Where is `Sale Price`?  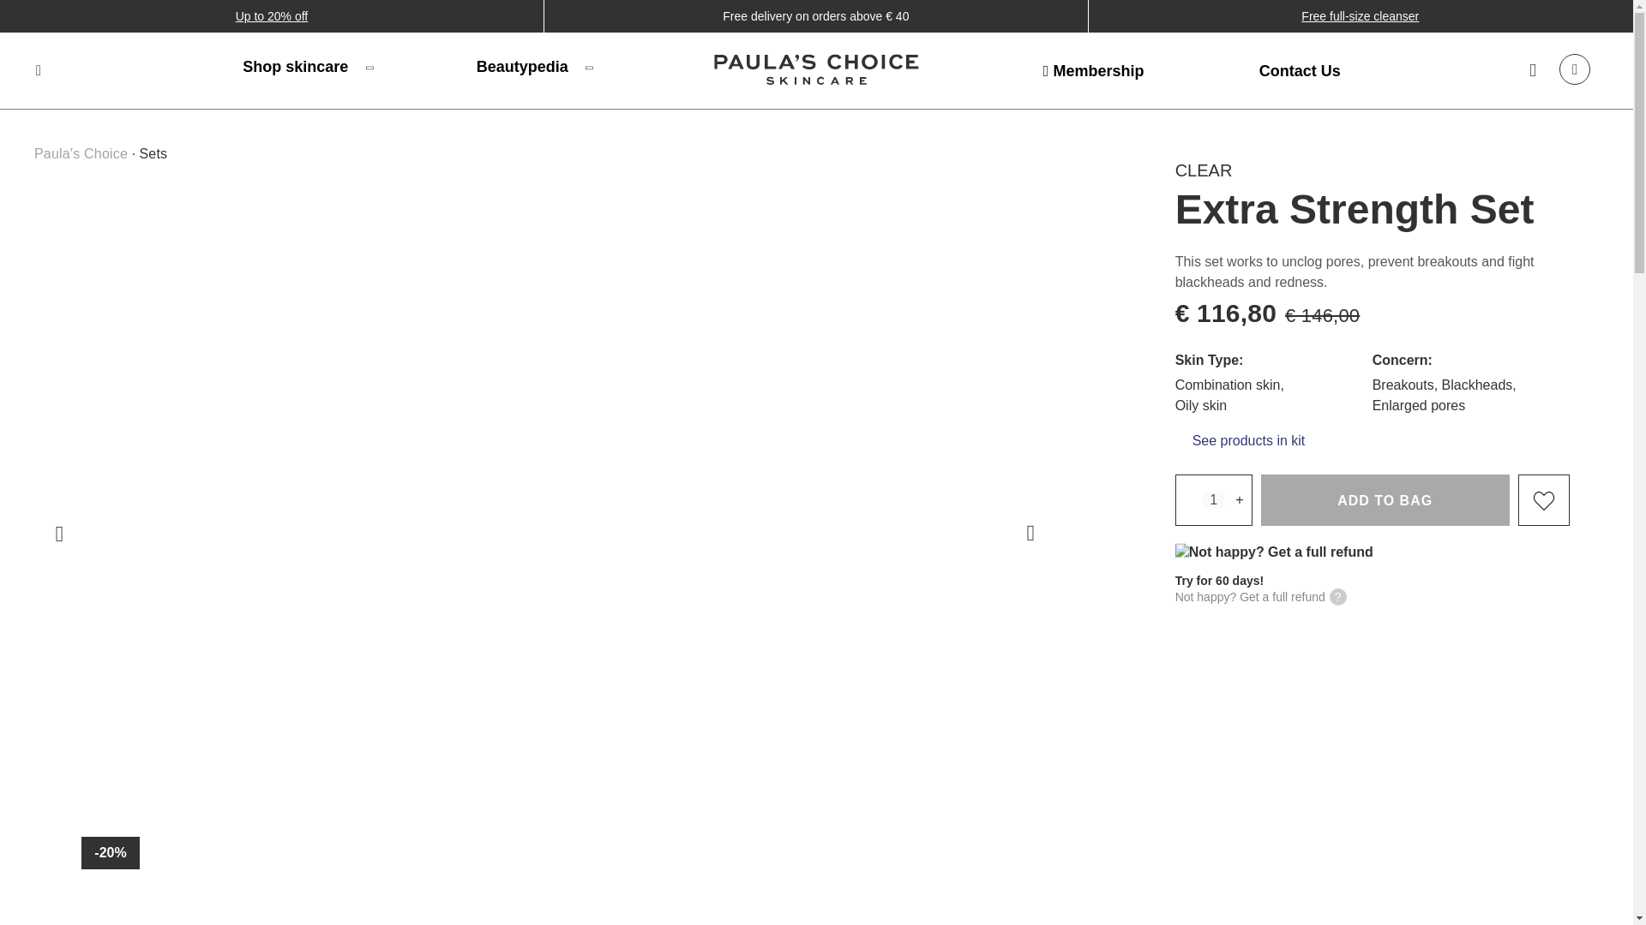
Sale Price is located at coordinates (1226, 313).